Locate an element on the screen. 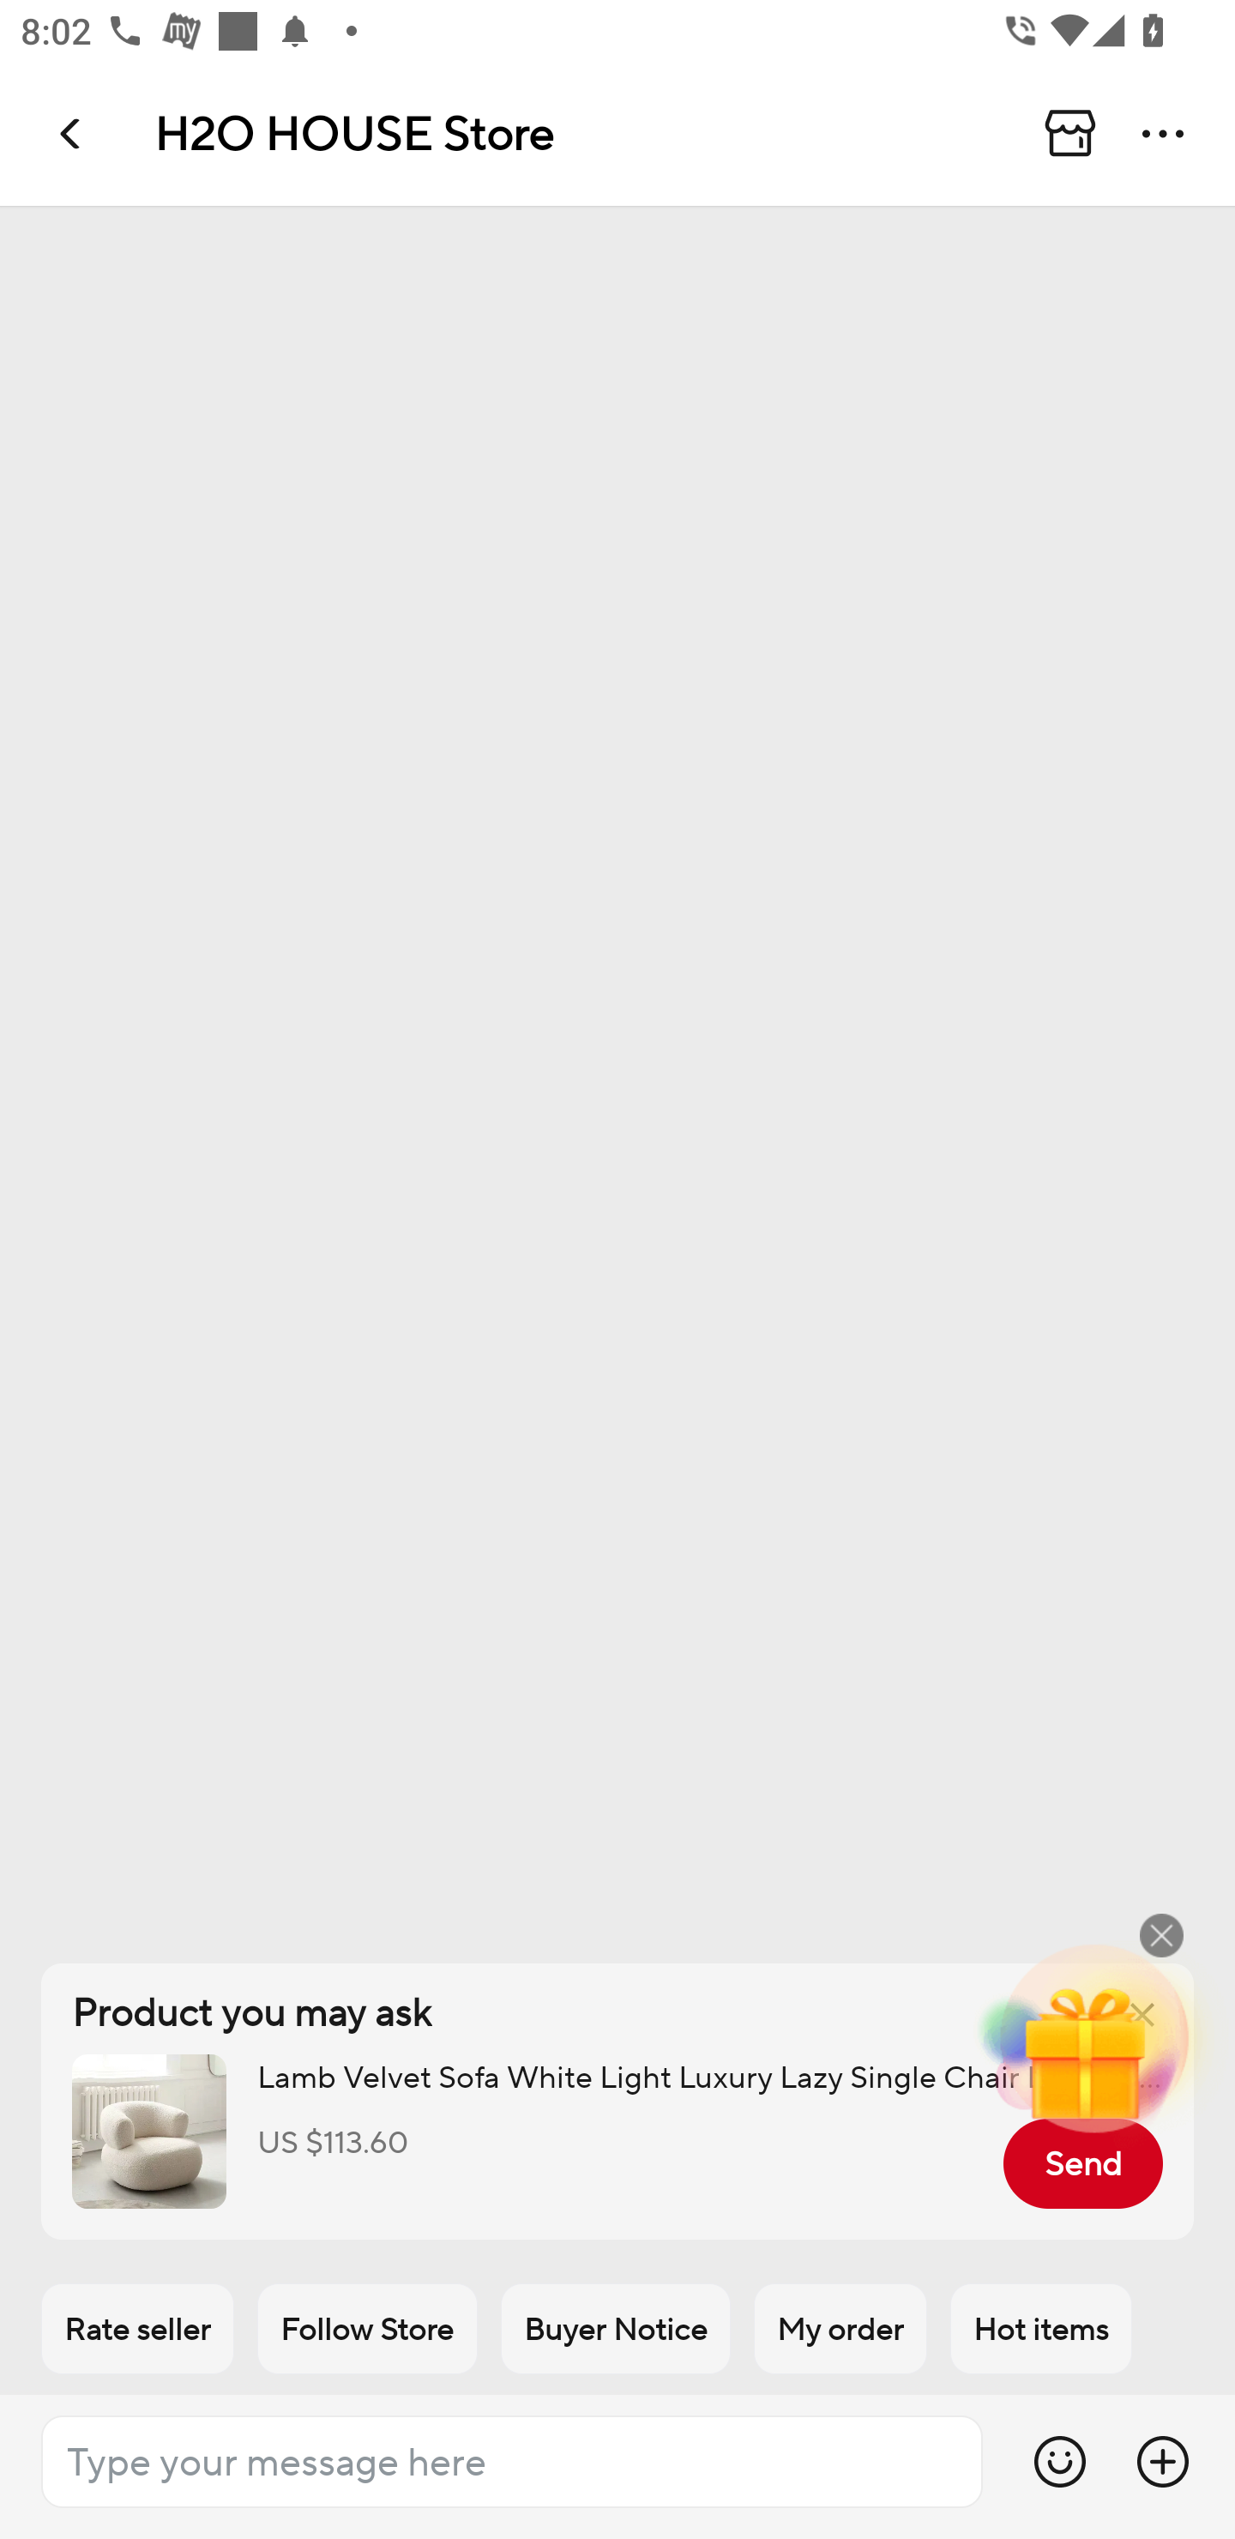 Image resolution: width=1235 pixels, height=2539 pixels. Send is located at coordinates (1082, 2163).